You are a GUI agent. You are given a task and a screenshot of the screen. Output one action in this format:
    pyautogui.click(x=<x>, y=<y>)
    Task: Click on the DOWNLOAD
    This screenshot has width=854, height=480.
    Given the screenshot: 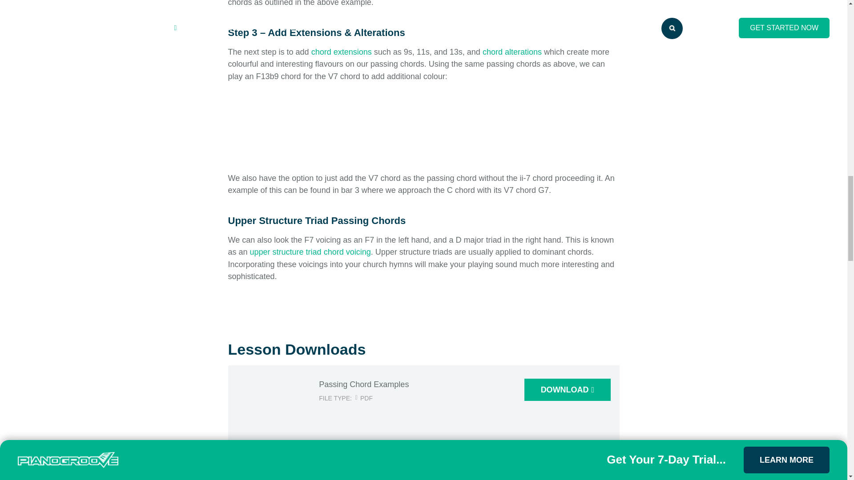 What is the action you would take?
    pyautogui.click(x=567, y=479)
    